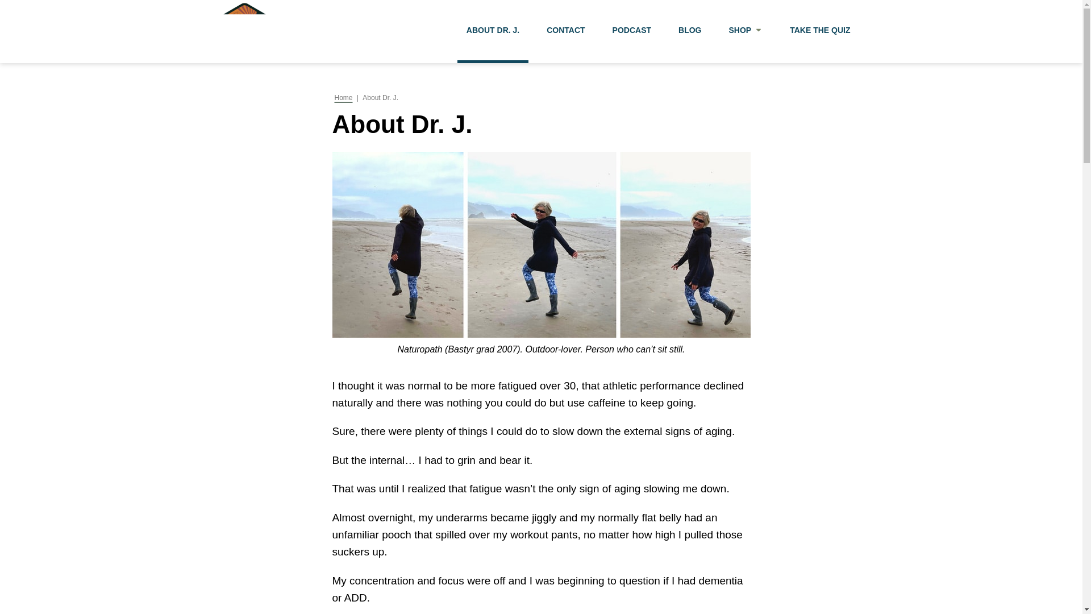  I want to click on PODCAST, so click(631, 32).